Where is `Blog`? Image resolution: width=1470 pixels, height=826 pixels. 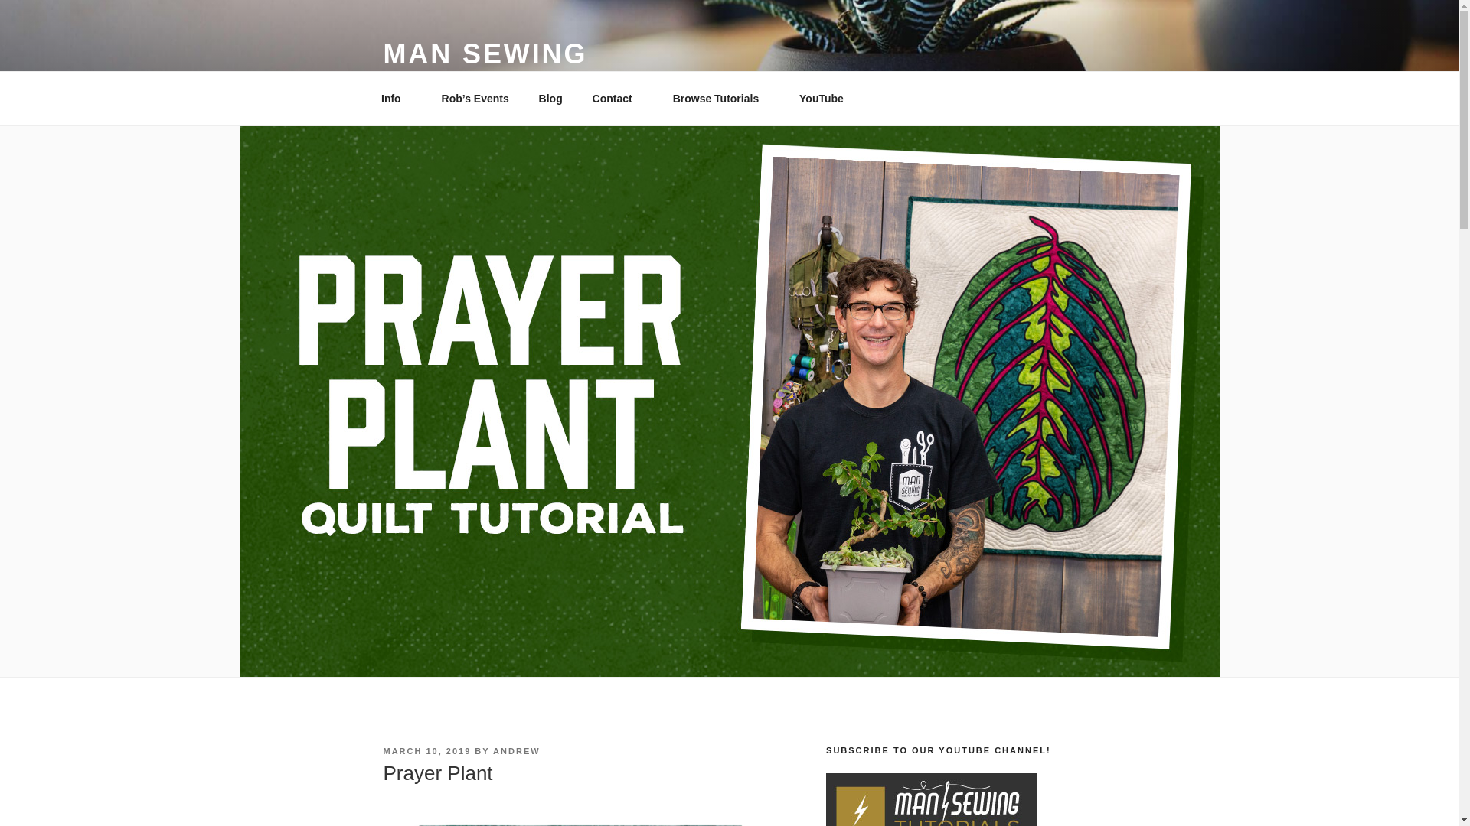
Blog is located at coordinates (550, 98).